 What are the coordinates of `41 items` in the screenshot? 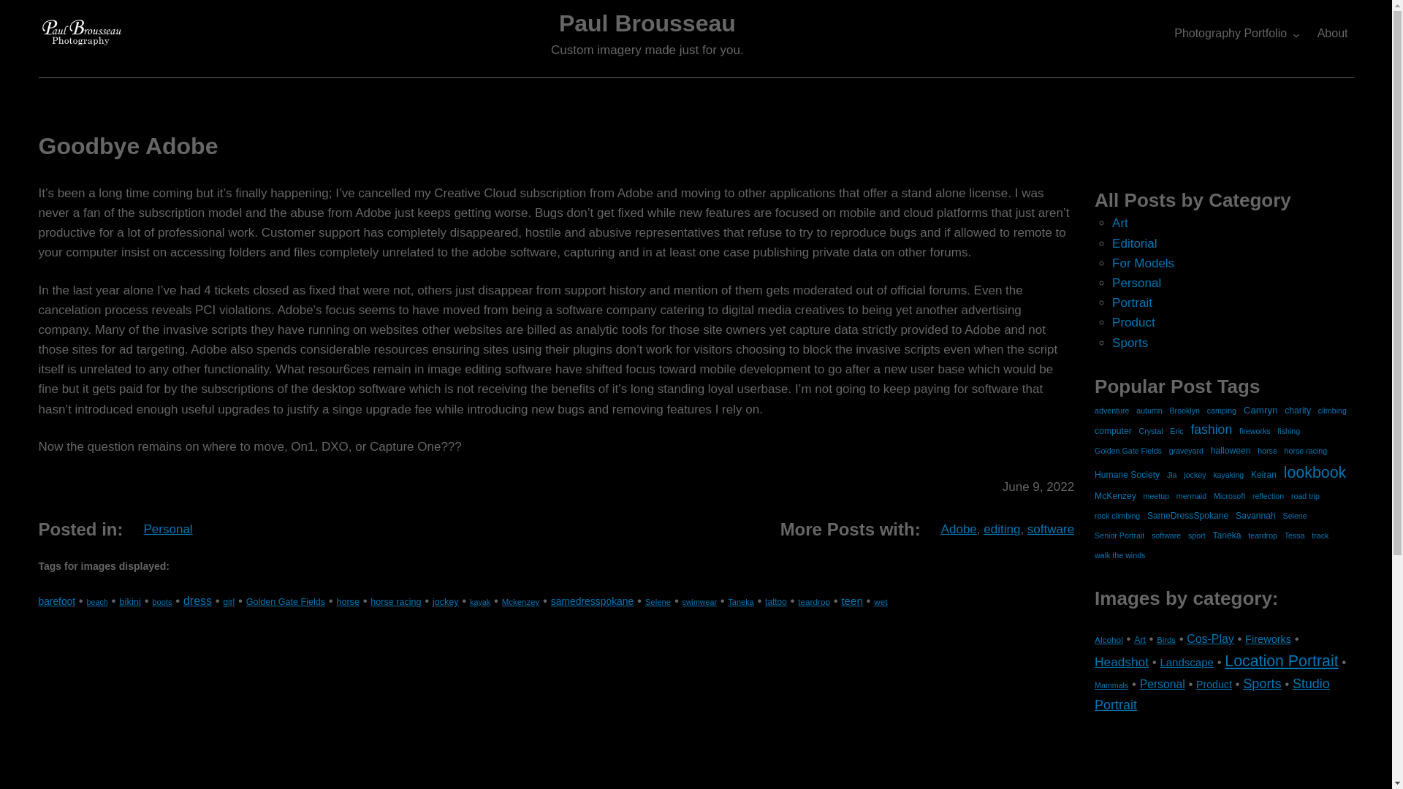 It's located at (130, 601).